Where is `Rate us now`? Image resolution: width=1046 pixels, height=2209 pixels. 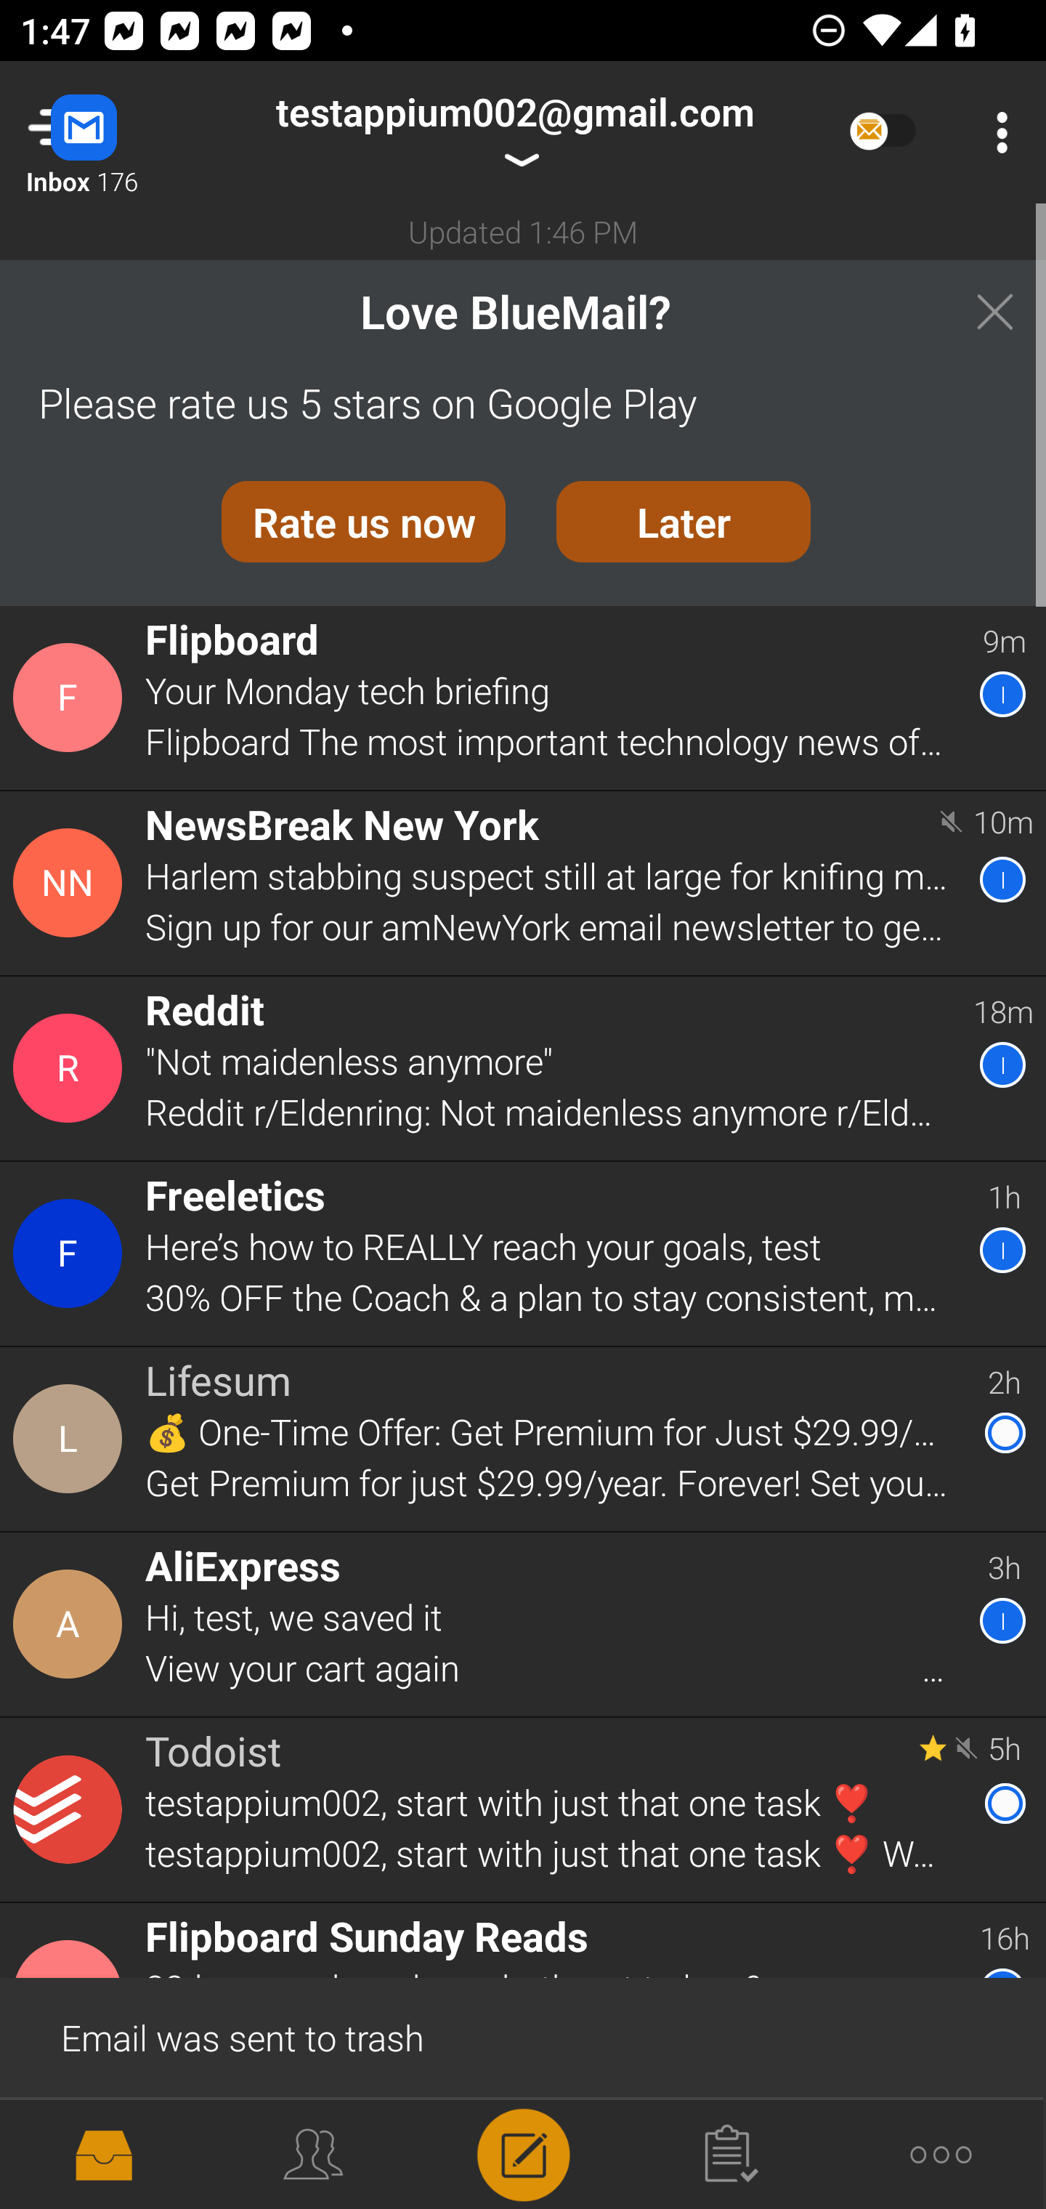
Rate us now is located at coordinates (363, 522).